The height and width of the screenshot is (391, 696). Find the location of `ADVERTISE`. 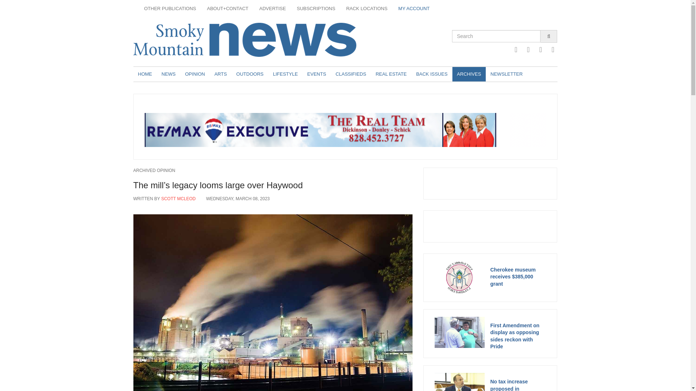

ADVERTISE is located at coordinates (272, 9).